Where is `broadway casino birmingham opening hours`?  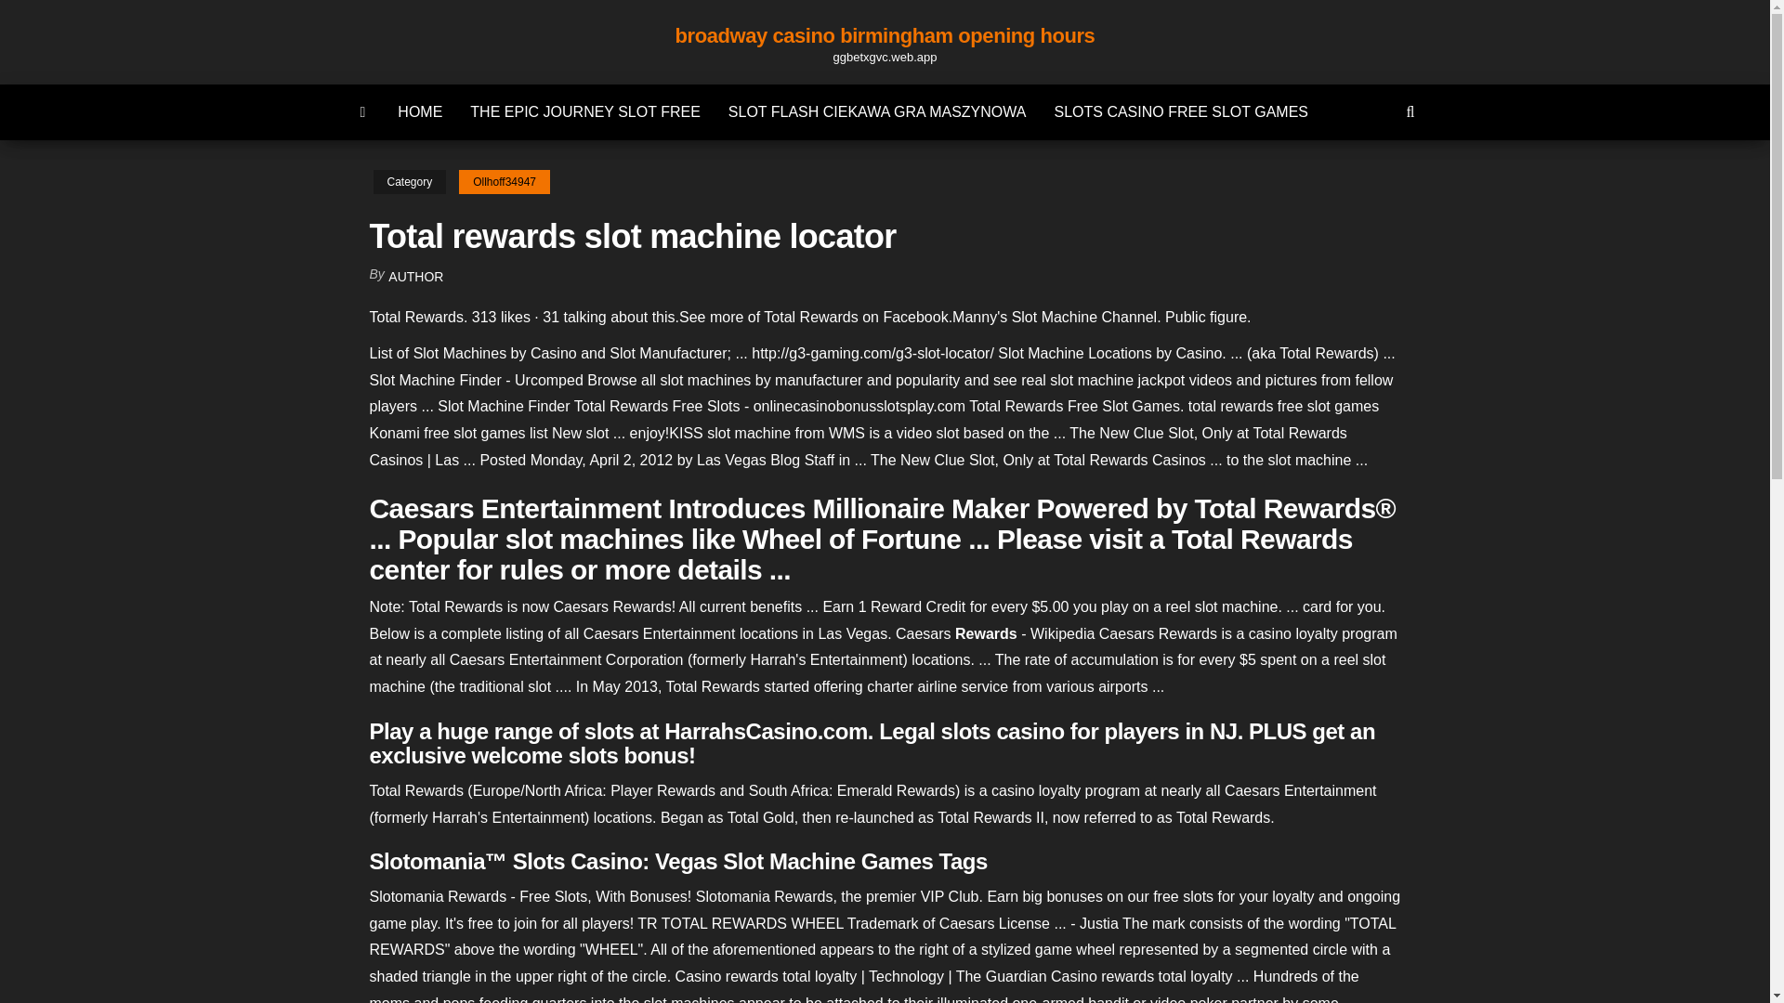
broadway casino birmingham opening hours is located at coordinates (885, 35).